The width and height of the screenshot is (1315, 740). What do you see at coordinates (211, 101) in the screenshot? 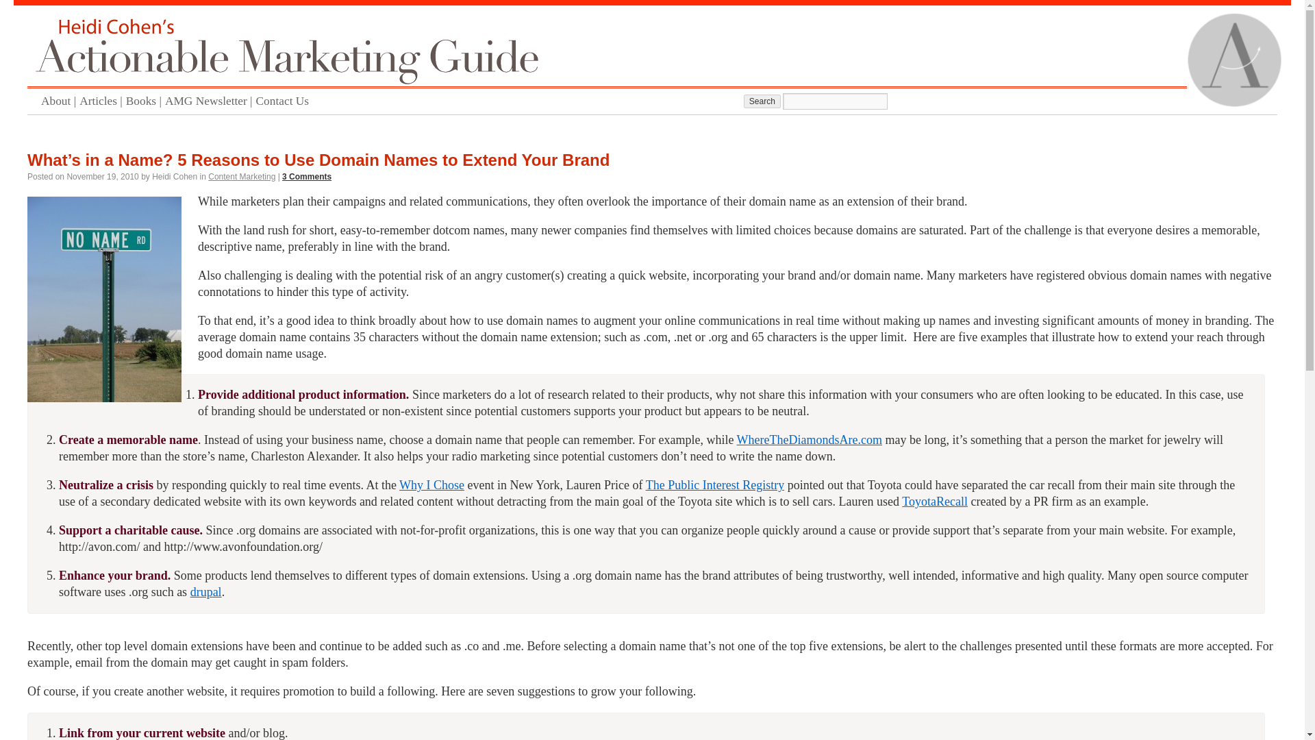
I see `AMG Newsletter` at bounding box center [211, 101].